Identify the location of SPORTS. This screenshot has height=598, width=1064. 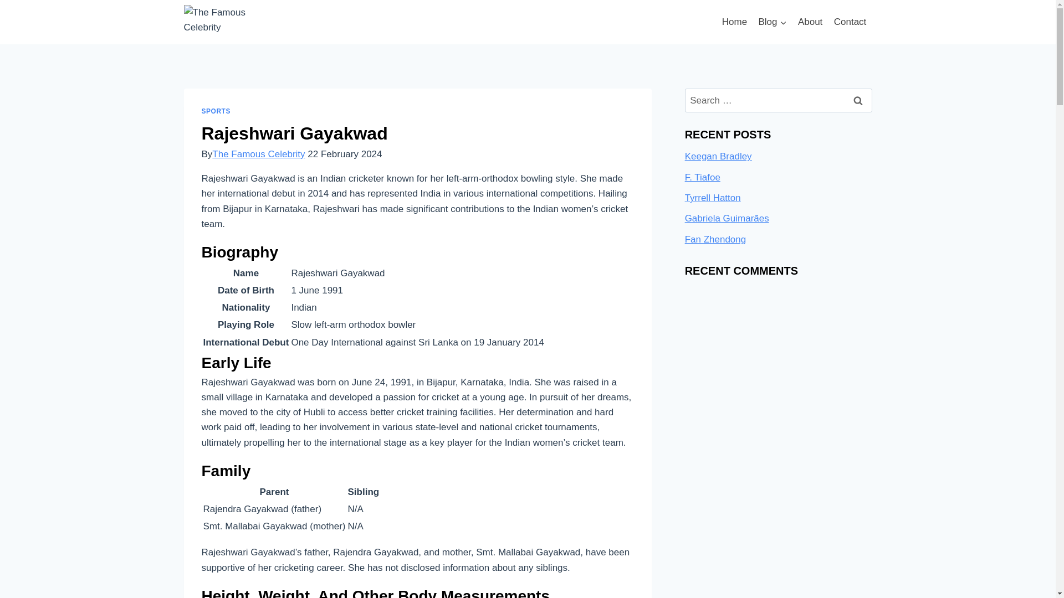
(216, 111).